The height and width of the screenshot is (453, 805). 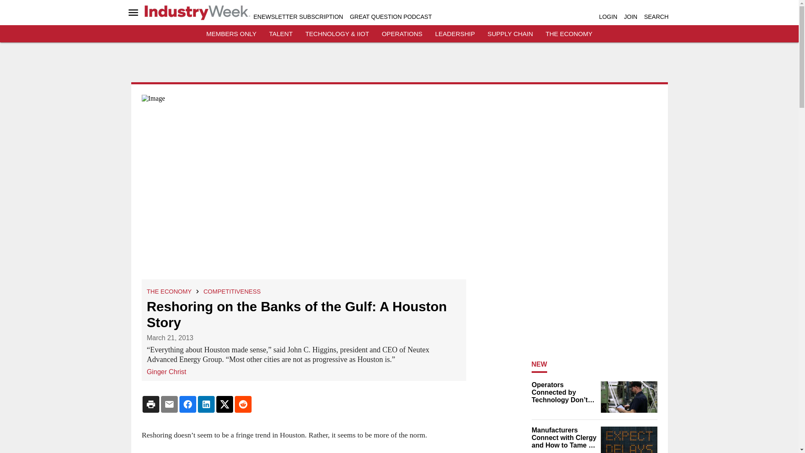 I want to click on OPERATIONS, so click(x=402, y=34).